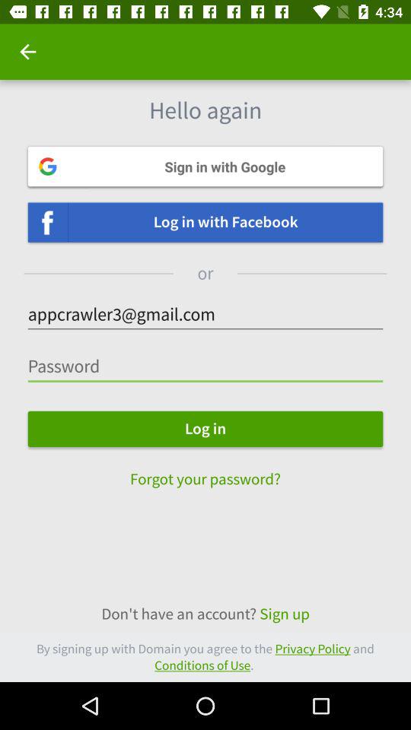 This screenshot has height=730, width=411. Describe the element at coordinates (205, 167) in the screenshot. I see `click on sign in with google` at that location.